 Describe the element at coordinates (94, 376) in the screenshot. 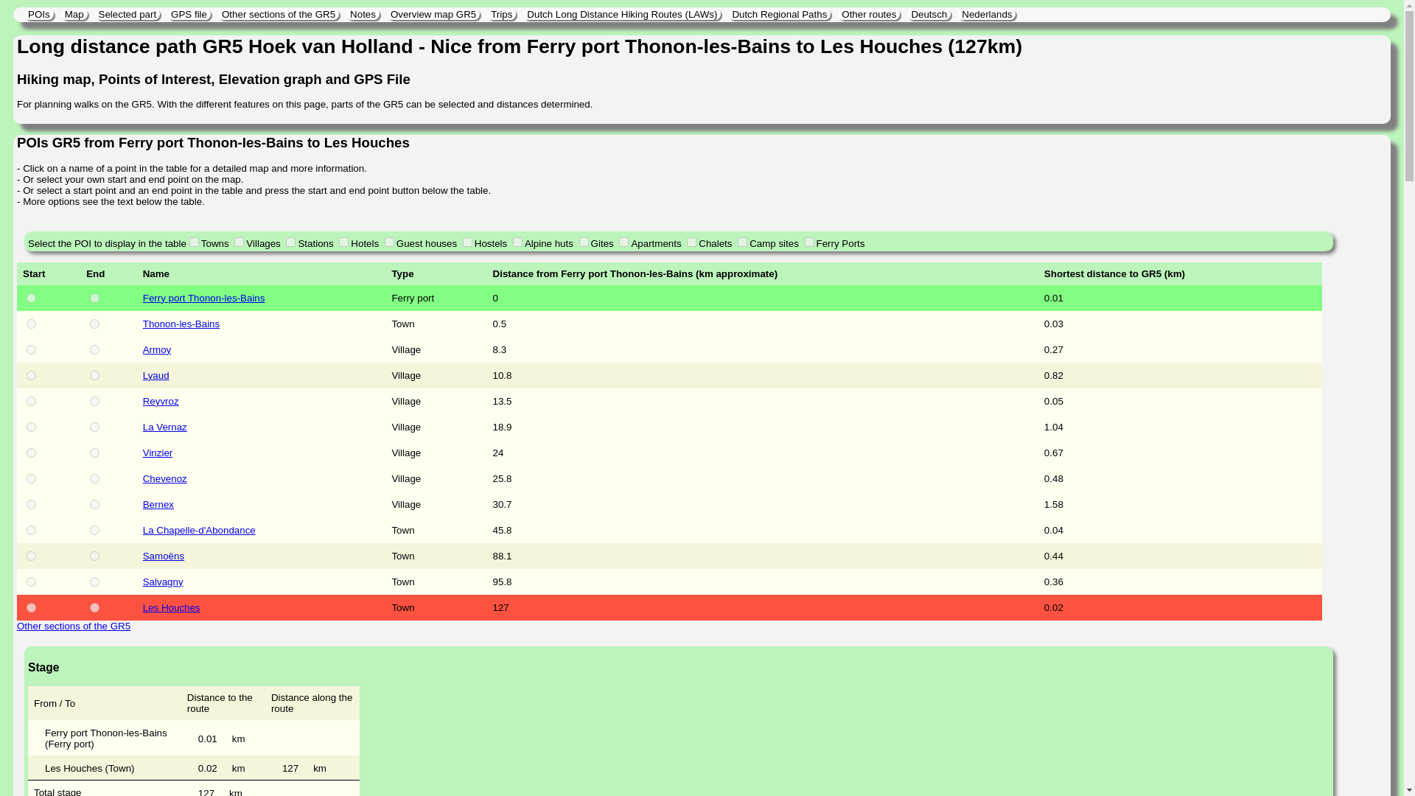

I see `3963` at that location.